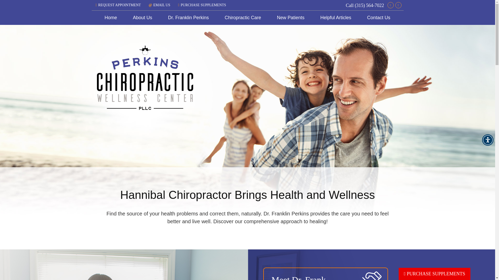 The width and height of the screenshot is (499, 280). Describe the element at coordinates (243, 18) in the screenshot. I see `Chiropractic Care` at that location.